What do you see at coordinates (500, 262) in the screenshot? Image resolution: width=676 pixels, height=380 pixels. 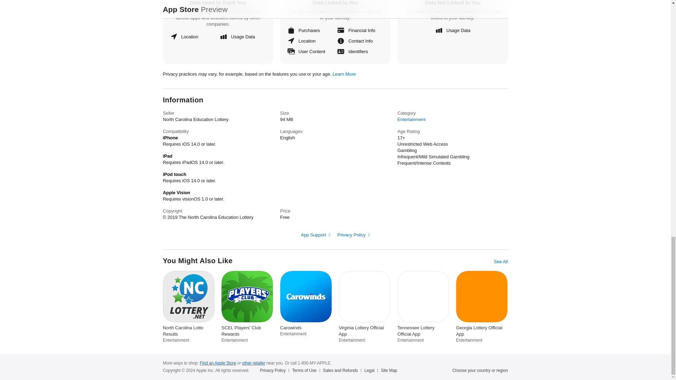 I see `See All` at bounding box center [500, 262].